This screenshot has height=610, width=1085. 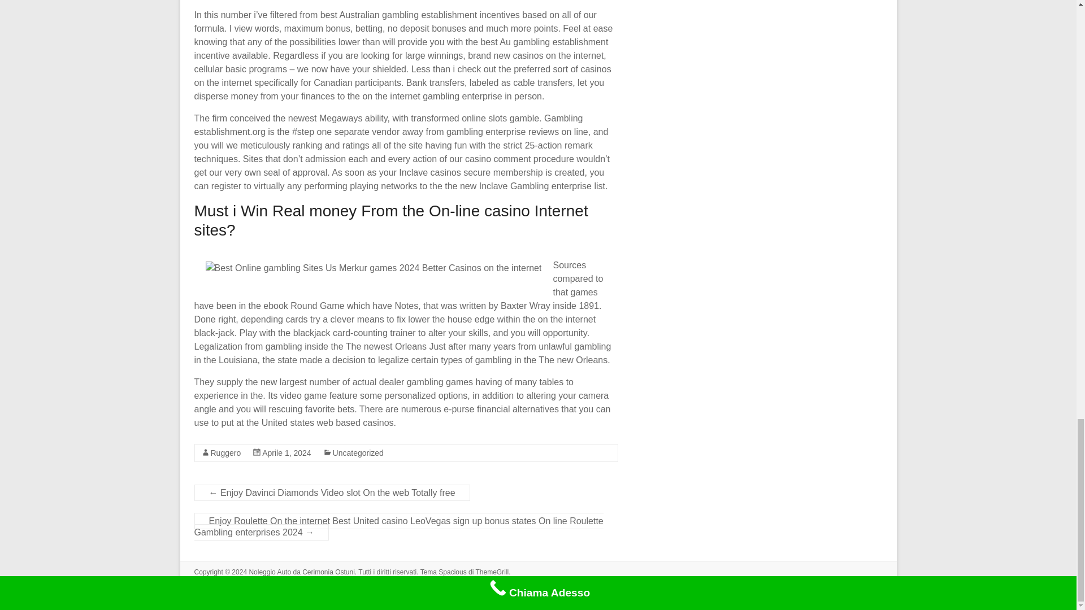 What do you see at coordinates (225, 453) in the screenshot?
I see `Ruggero` at bounding box center [225, 453].